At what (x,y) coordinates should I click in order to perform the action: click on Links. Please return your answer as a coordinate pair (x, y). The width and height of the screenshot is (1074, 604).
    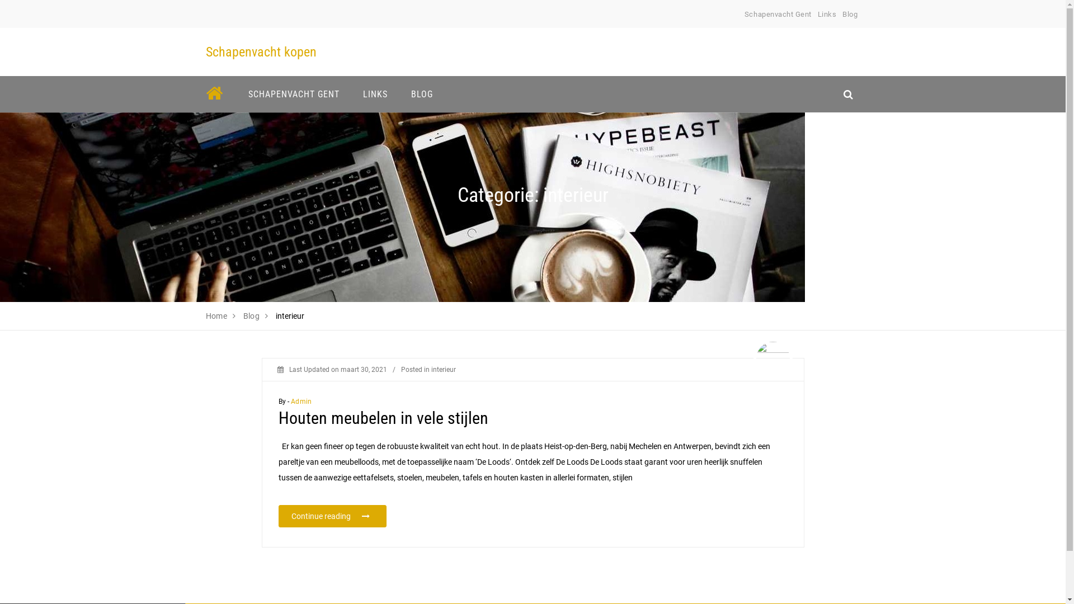
    Looking at the image, I should click on (827, 15).